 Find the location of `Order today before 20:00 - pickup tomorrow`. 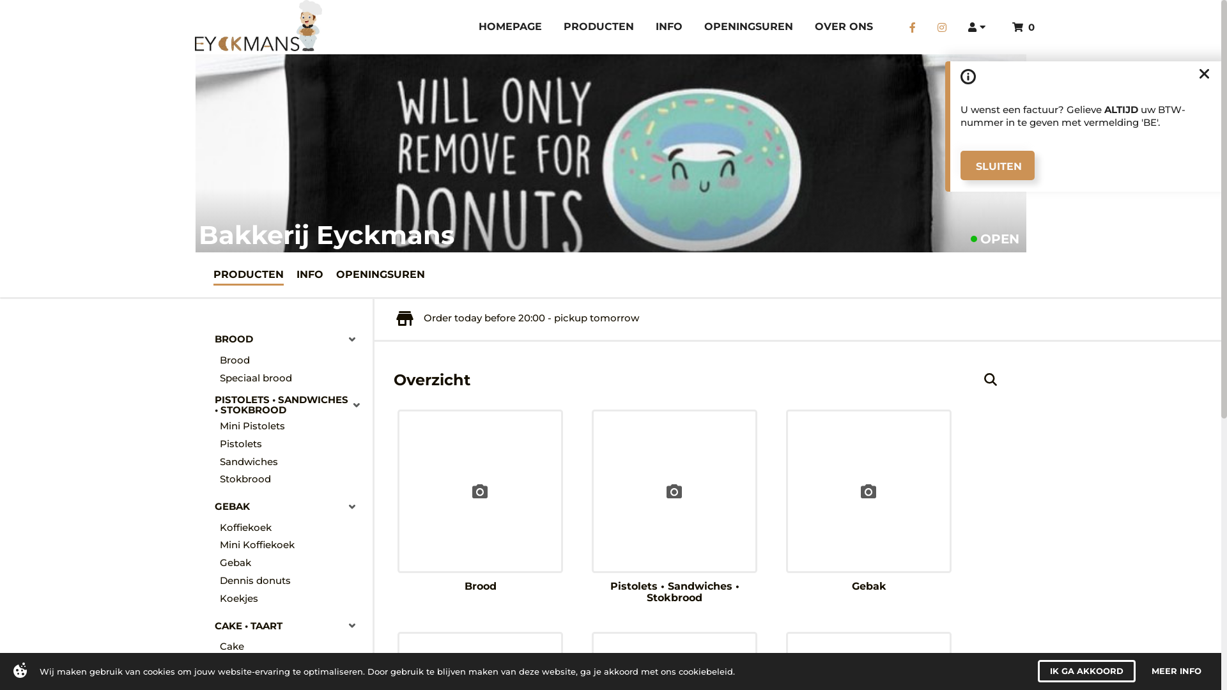

Order today before 20:00 - pickup tomorrow is located at coordinates (518, 318).